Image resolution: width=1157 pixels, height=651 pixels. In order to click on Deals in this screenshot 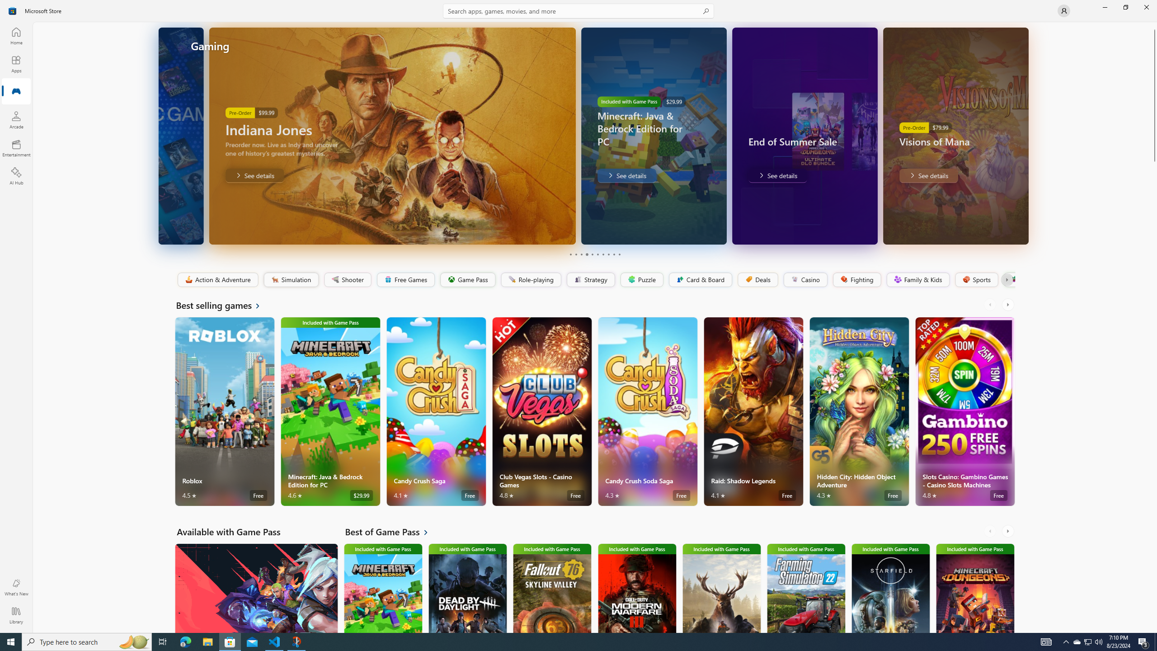, I will do `click(757, 280)`.